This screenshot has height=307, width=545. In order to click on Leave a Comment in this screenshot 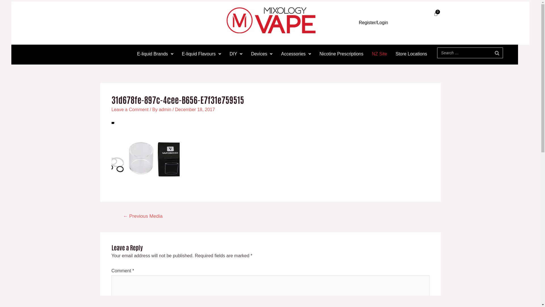, I will do `click(130, 110)`.